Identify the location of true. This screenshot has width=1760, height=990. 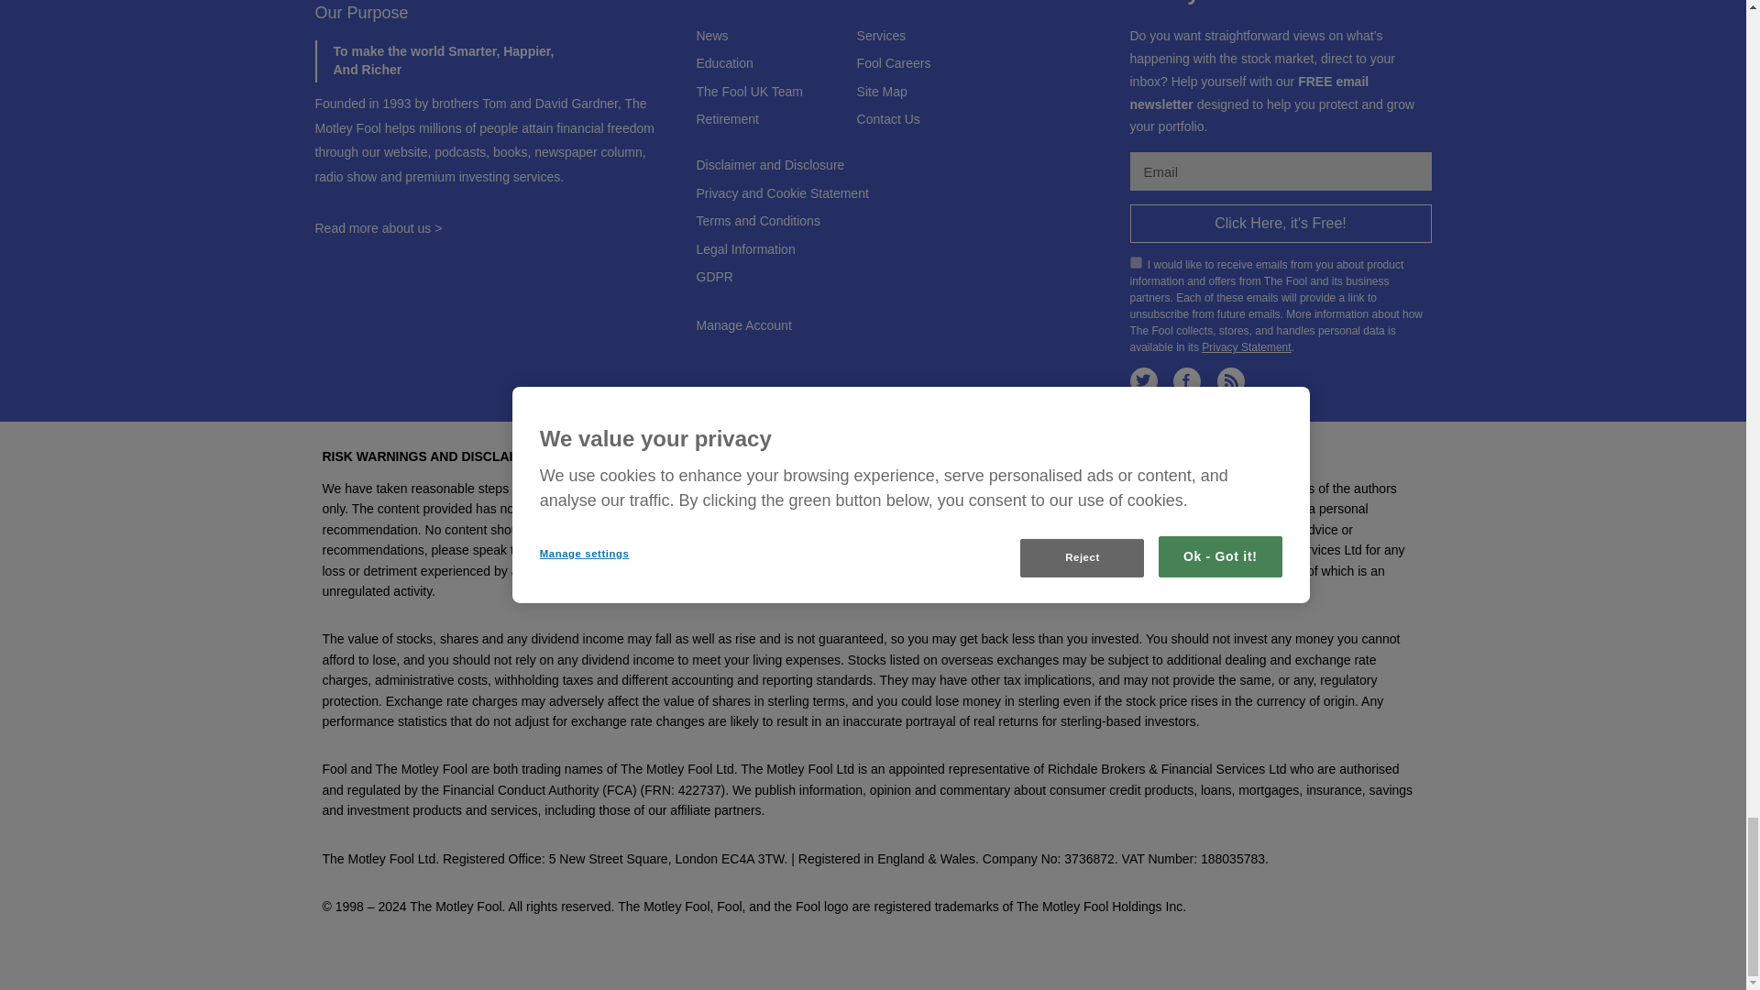
(1135, 262).